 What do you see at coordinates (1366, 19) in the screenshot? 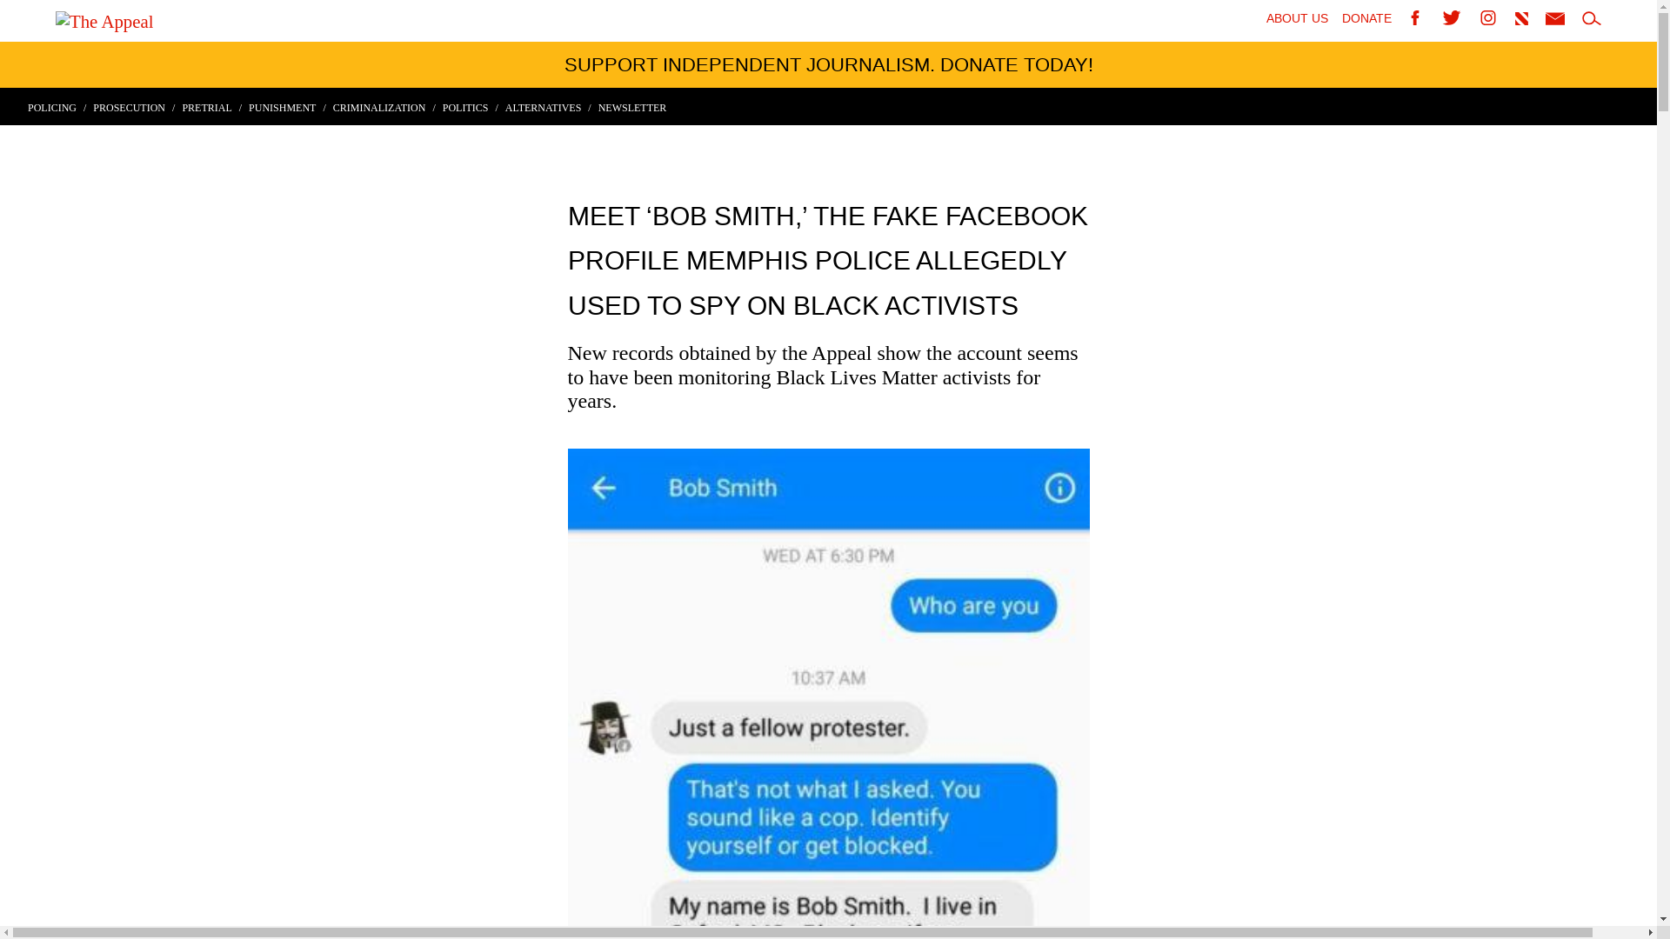
I see `DONATE` at bounding box center [1366, 19].